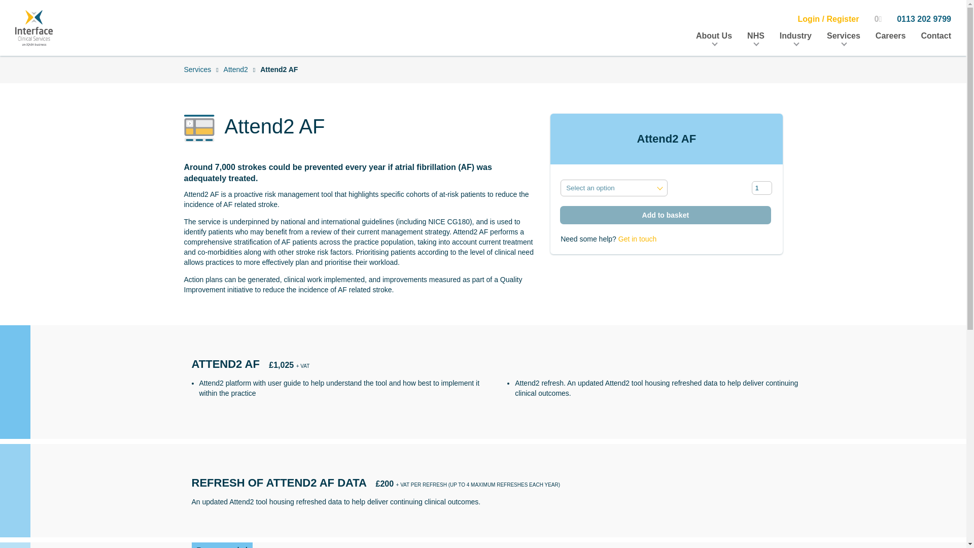 This screenshot has width=974, height=548. What do you see at coordinates (924, 19) in the screenshot?
I see `0113 202 9799` at bounding box center [924, 19].